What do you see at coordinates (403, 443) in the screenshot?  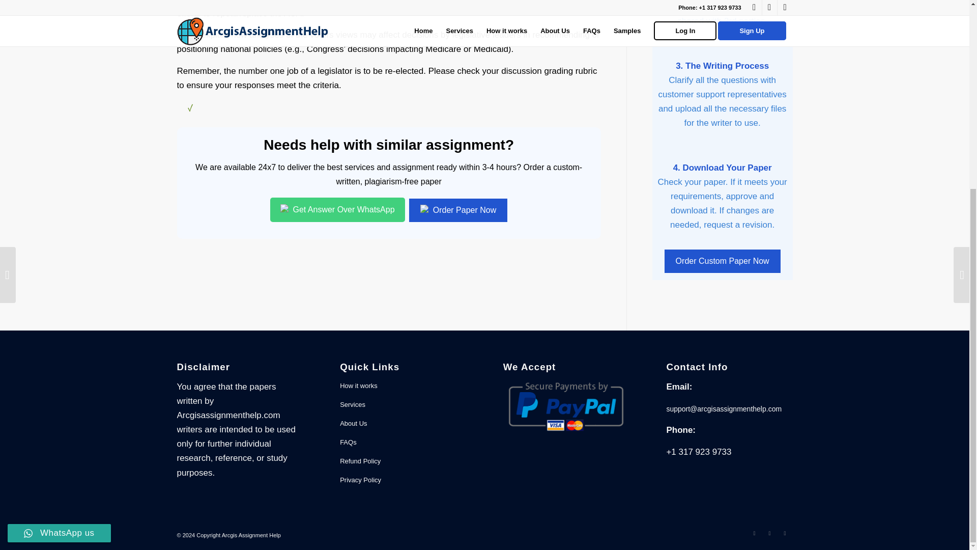 I see `FAQs` at bounding box center [403, 443].